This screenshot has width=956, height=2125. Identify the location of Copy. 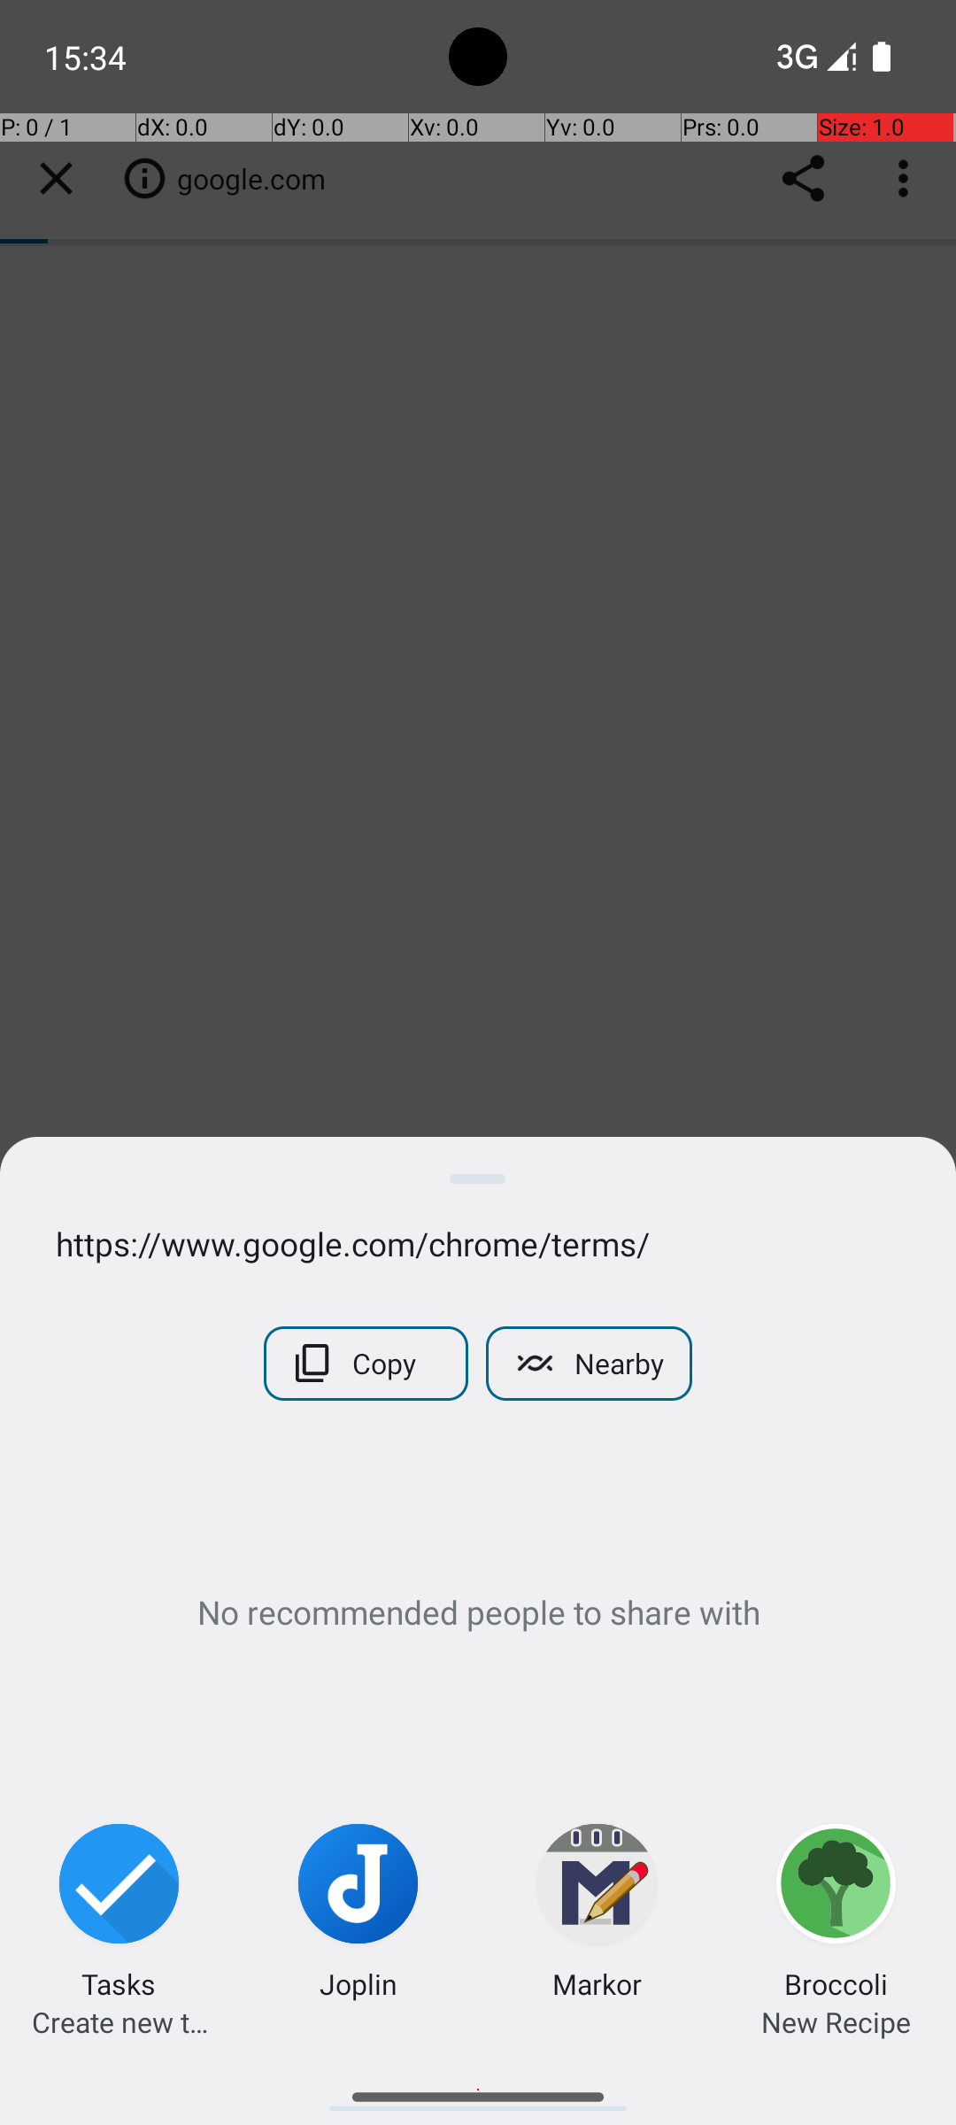
(366, 1364).